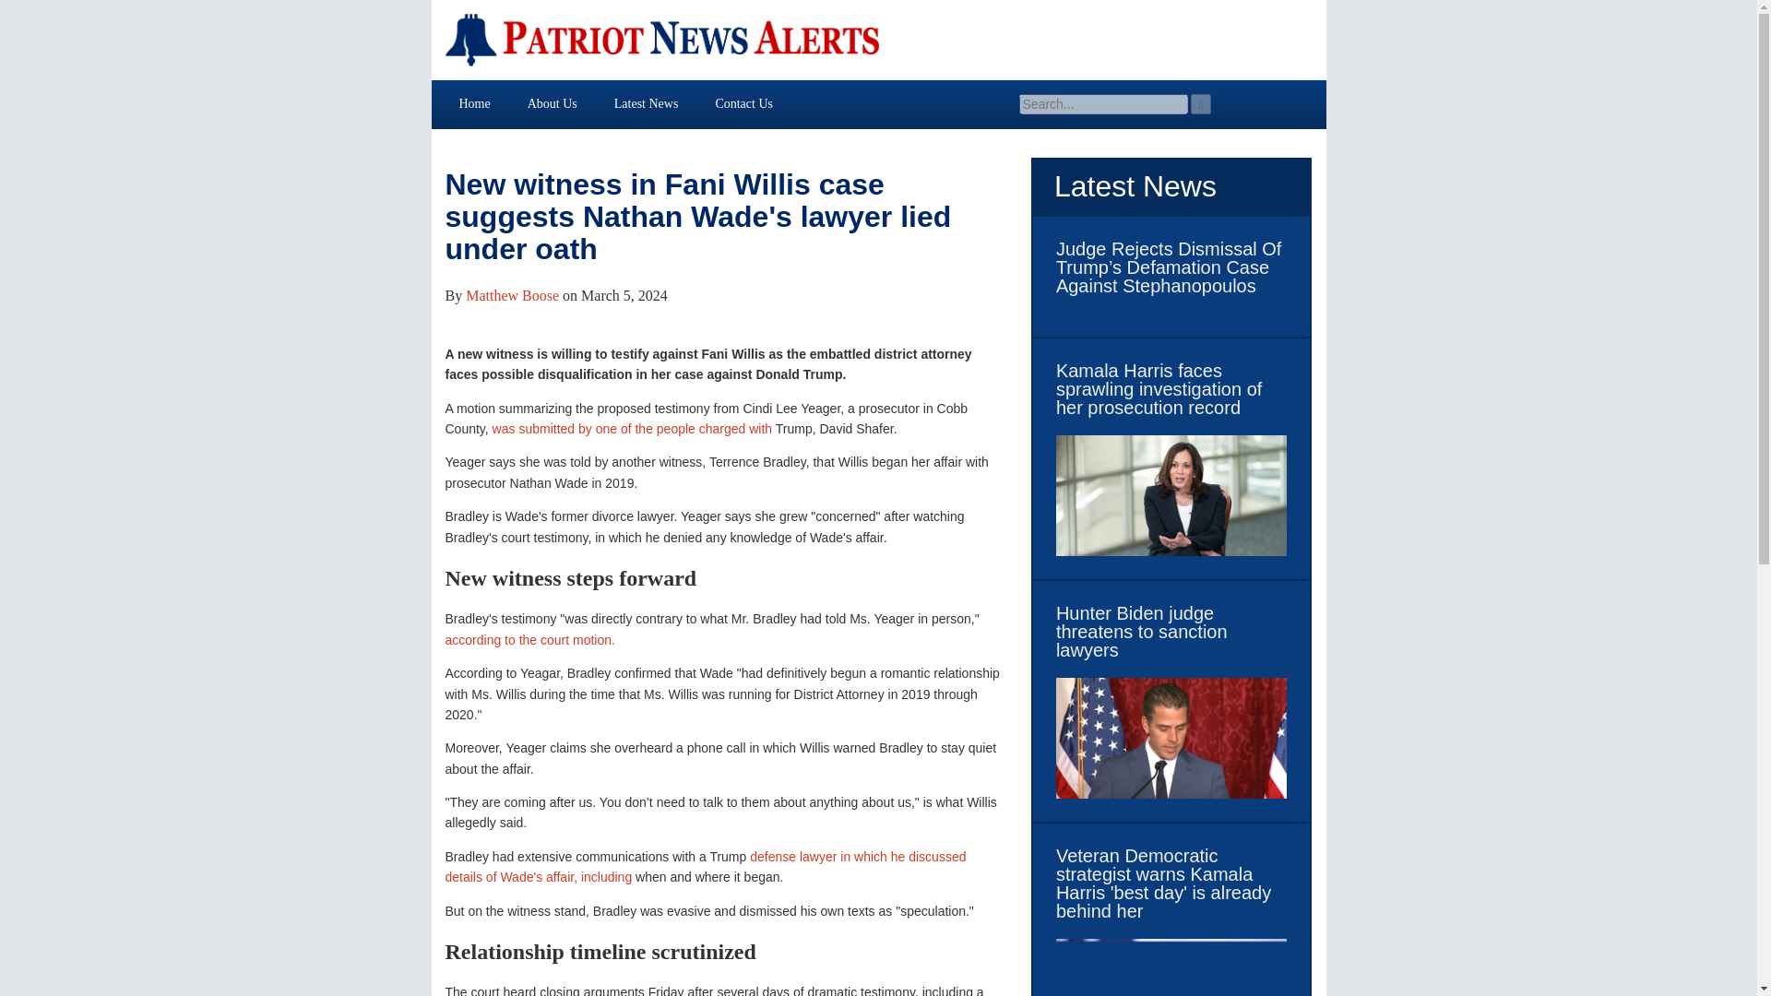 This screenshot has height=996, width=1771. Describe the element at coordinates (552, 103) in the screenshot. I see `About Us` at that location.